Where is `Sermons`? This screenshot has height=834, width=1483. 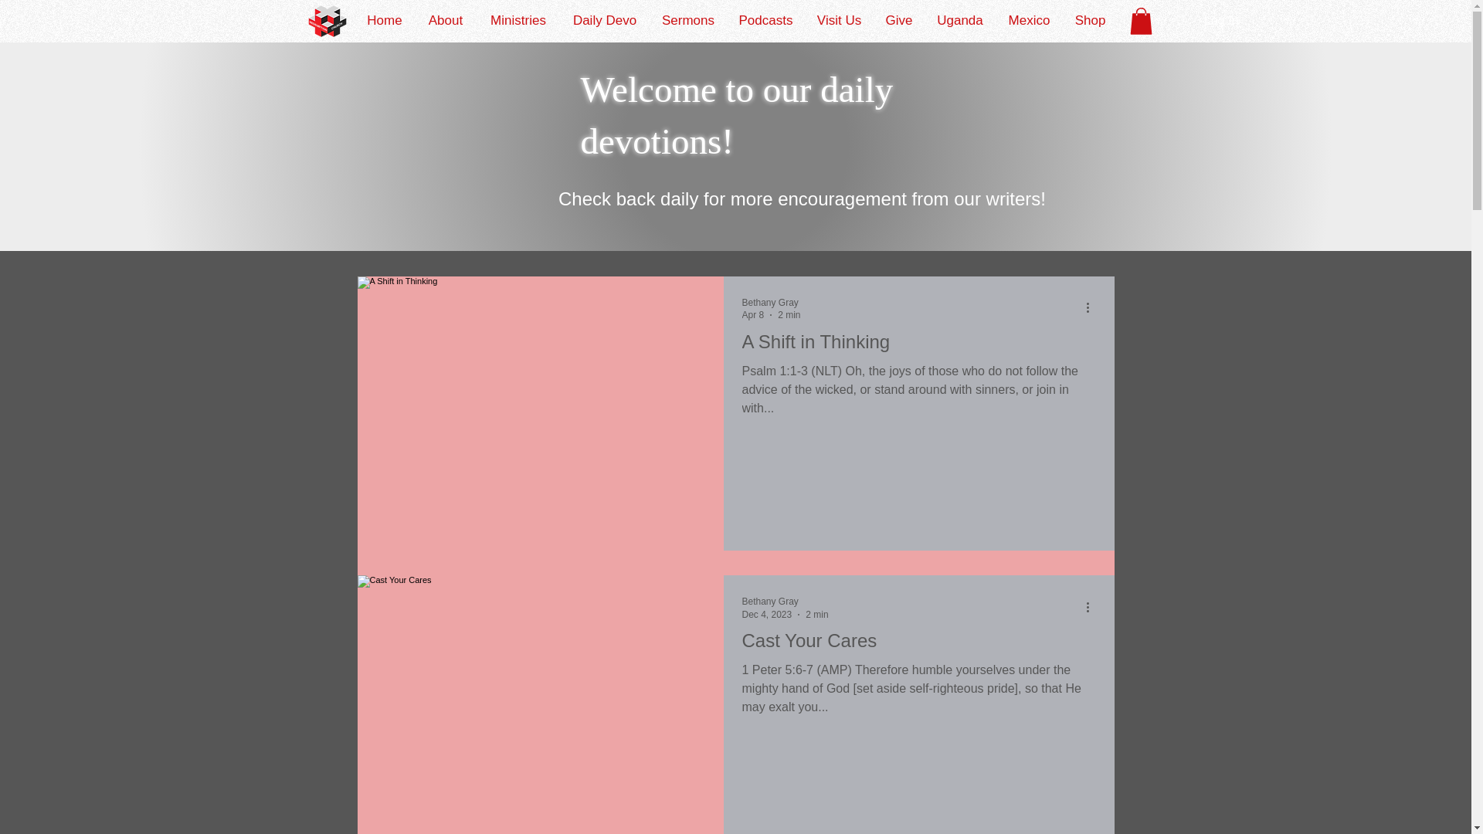
Sermons is located at coordinates (687, 20).